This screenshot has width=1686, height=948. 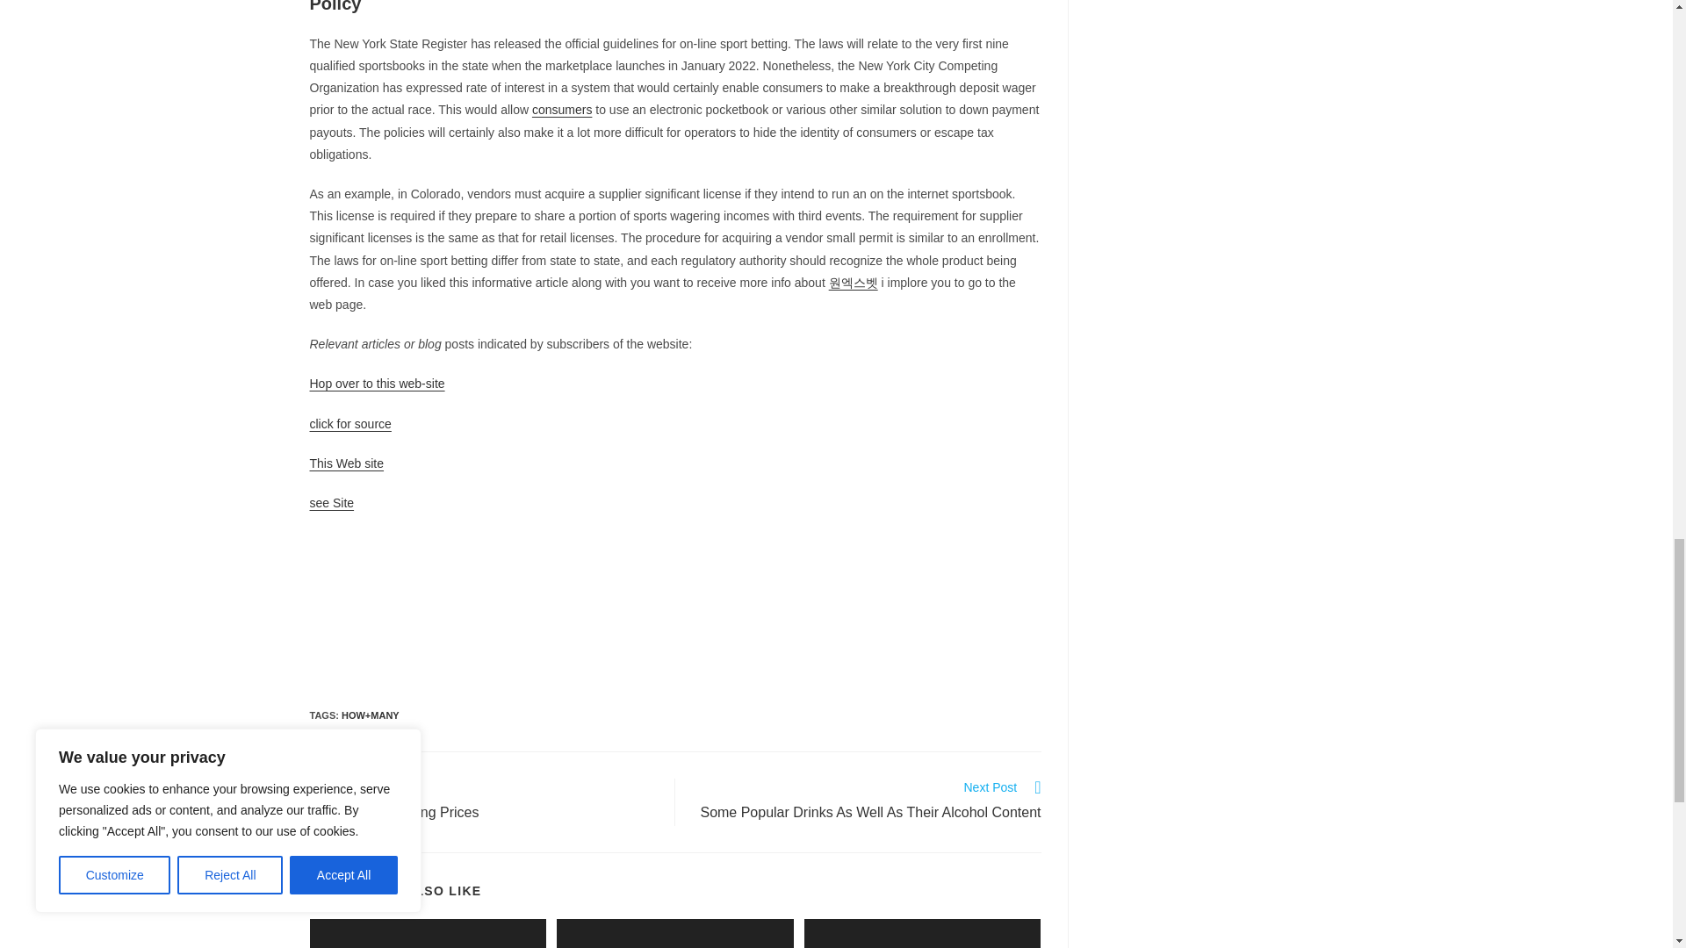 What do you see at coordinates (376, 383) in the screenshot?
I see `Hop over to this web-site` at bounding box center [376, 383].